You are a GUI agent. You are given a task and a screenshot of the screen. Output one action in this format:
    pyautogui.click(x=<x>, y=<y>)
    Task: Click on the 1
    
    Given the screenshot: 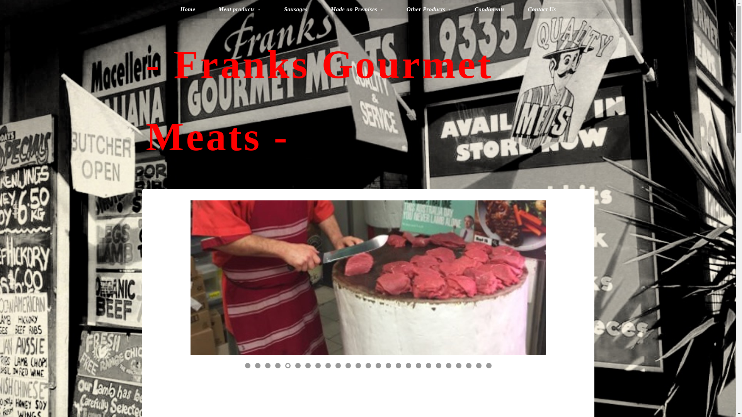 What is the action you would take?
    pyautogui.click(x=248, y=366)
    